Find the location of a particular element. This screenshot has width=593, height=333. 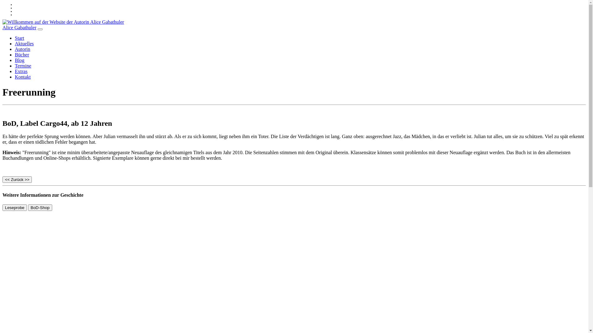

Autorin is located at coordinates (23, 49).